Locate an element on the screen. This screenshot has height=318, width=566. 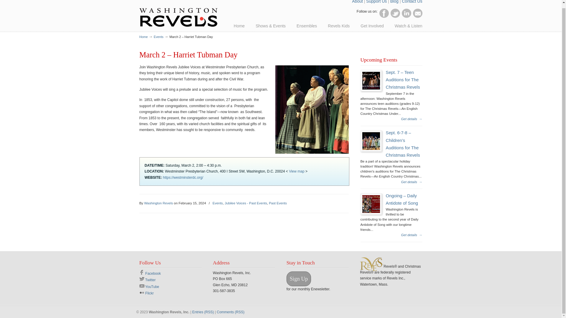
Home is located at coordinates (239, 26).